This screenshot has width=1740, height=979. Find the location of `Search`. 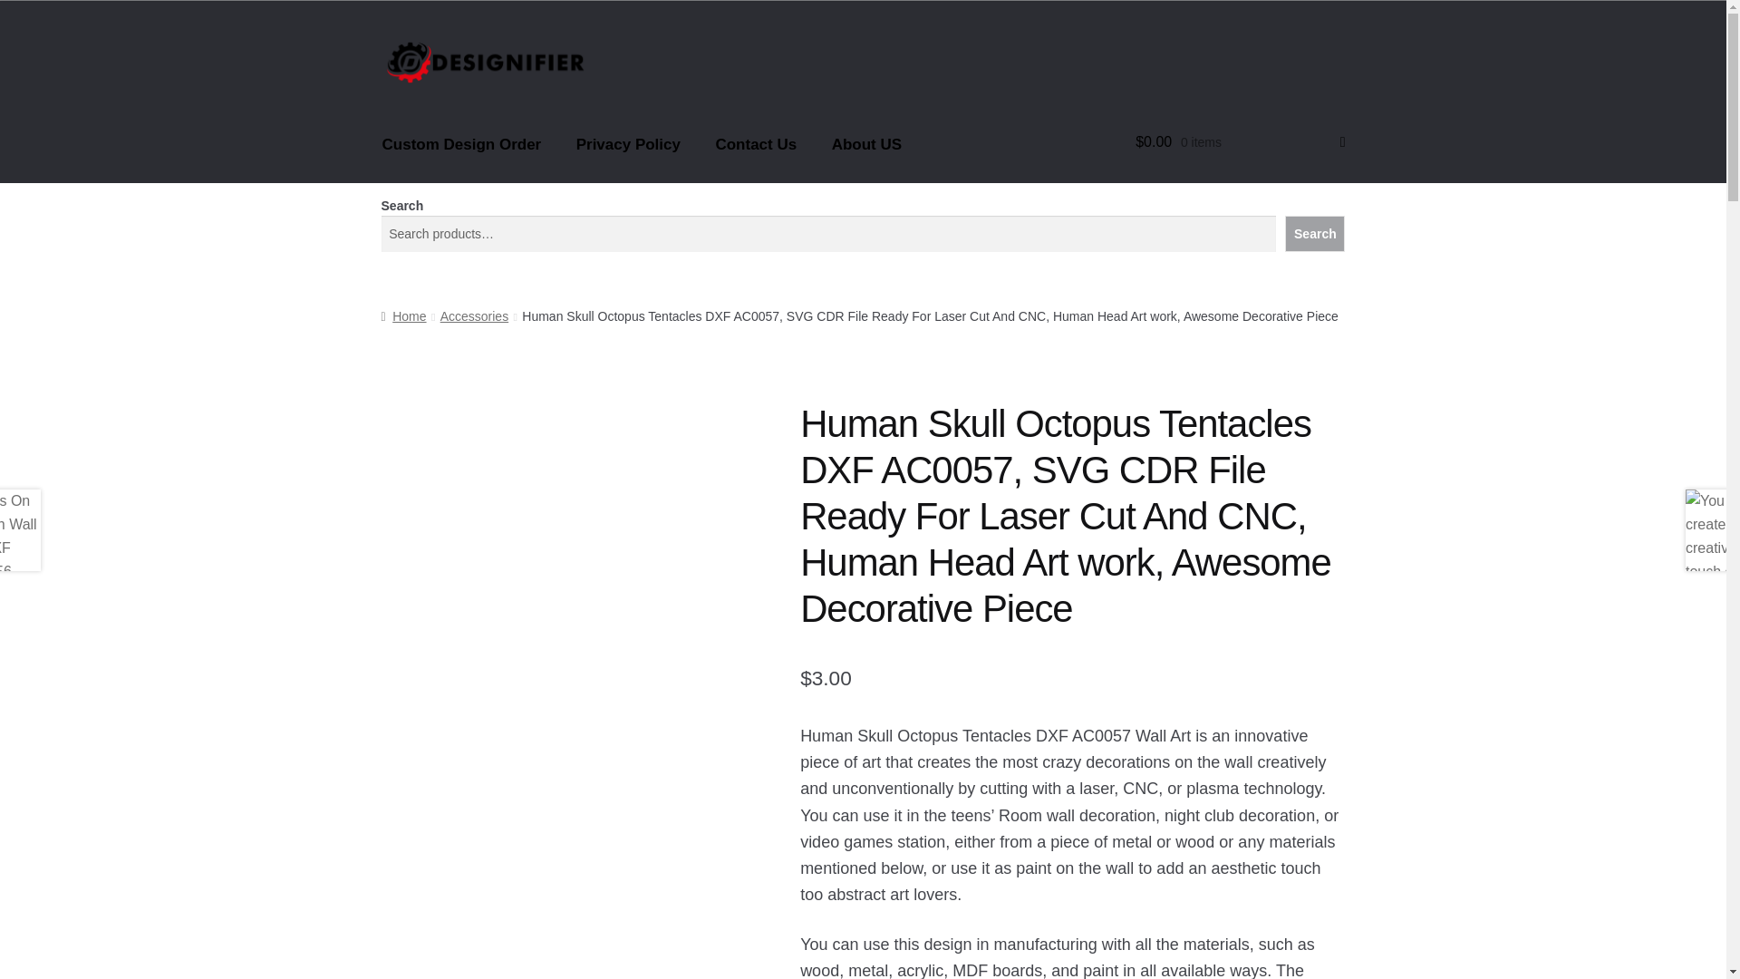

Search is located at coordinates (1315, 233).